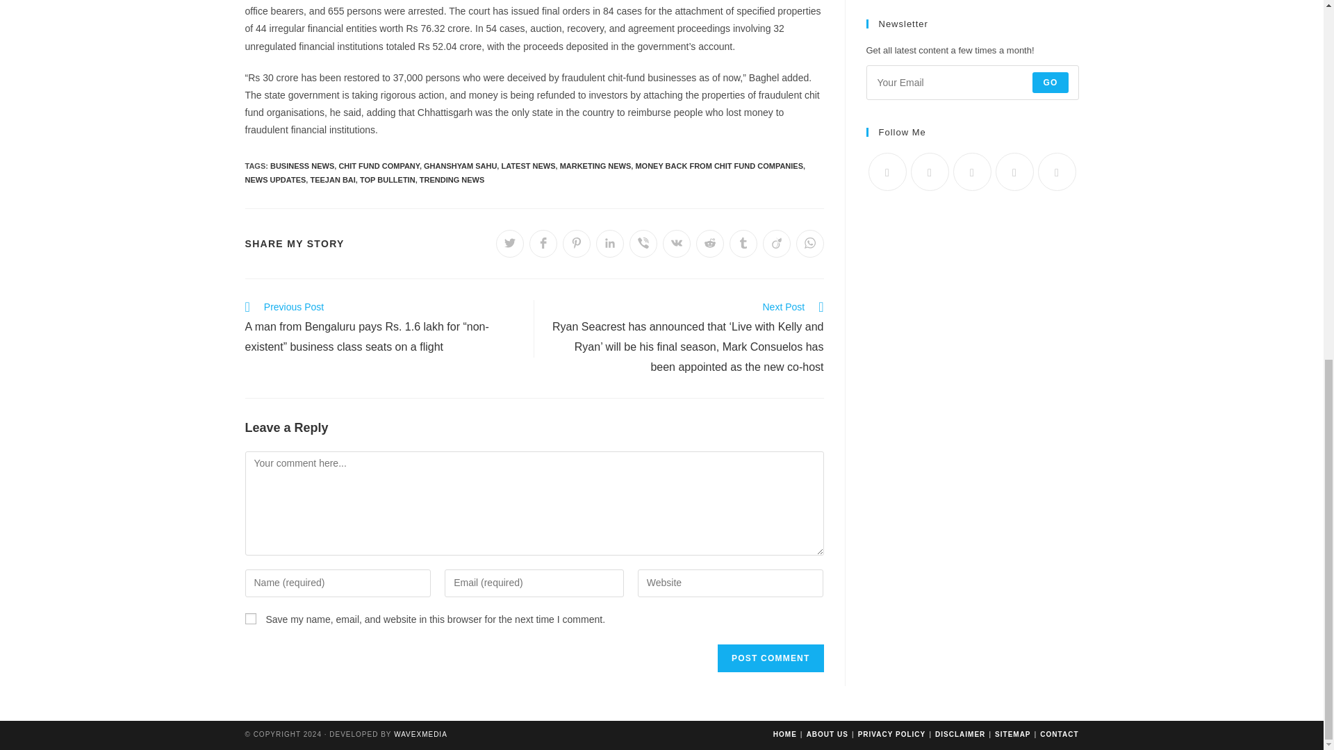 This screenshot has height=750, width=1334. Describe the element at coordinates (250, 618) in the screenshot. I see `yes` at that location.